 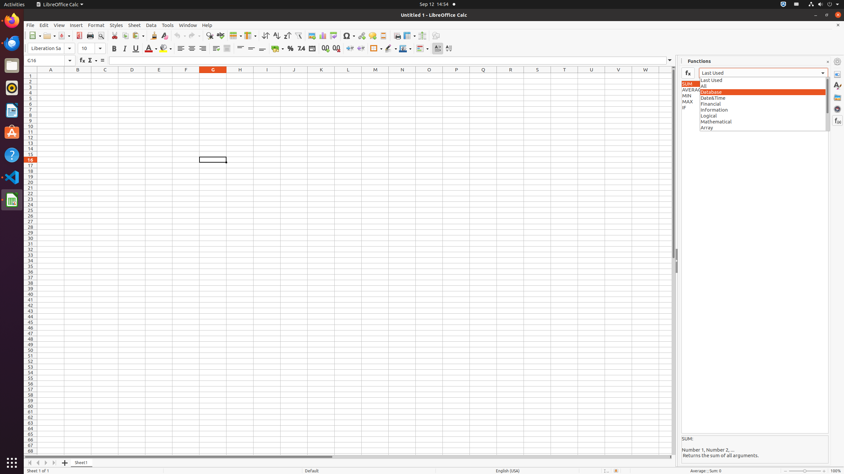 What do you see at coordinates (166, 49) in the screenshot?
I see `Background Color` at bounding box center [166, 49].